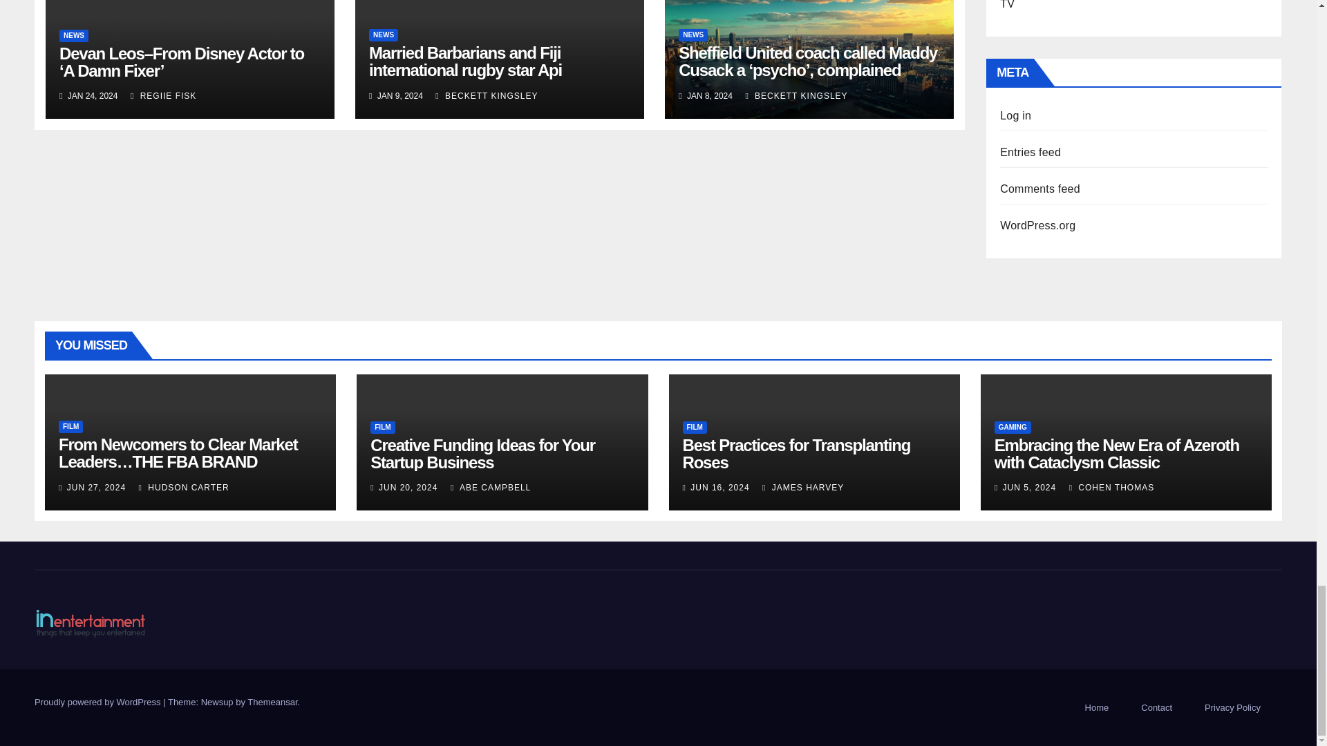 The width and height of the screenshot is (1327, 746). What do you see at coordinates (1096, 707) in the screenshot?
I see `Home` at bounding box center [1096, 707].